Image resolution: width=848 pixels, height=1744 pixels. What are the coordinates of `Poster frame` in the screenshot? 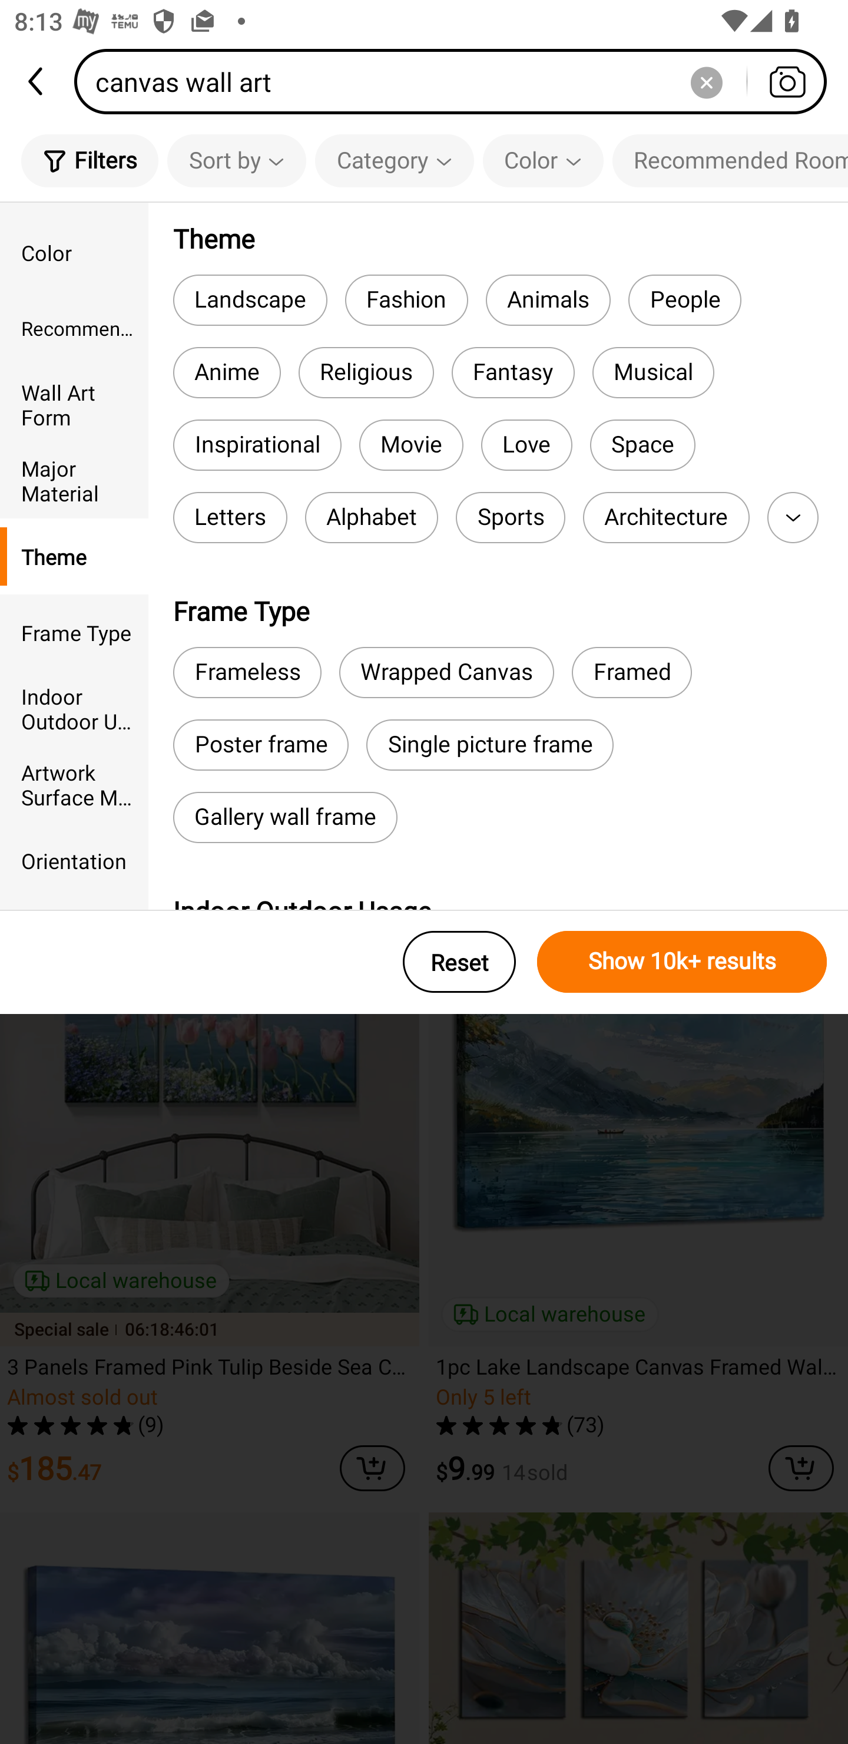 It's located at (260, 745).